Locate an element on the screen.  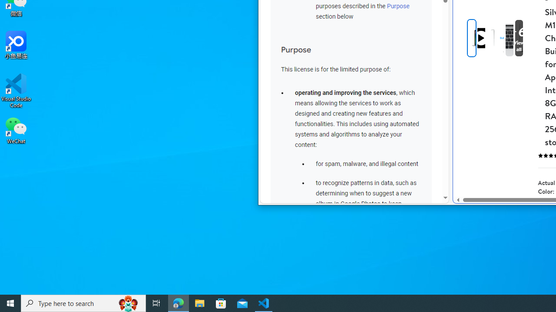
View all media is located at coordinates (519, 38).